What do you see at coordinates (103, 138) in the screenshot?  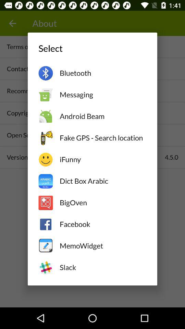 I see `launch fake gps search` at bounding box center [103, 138].